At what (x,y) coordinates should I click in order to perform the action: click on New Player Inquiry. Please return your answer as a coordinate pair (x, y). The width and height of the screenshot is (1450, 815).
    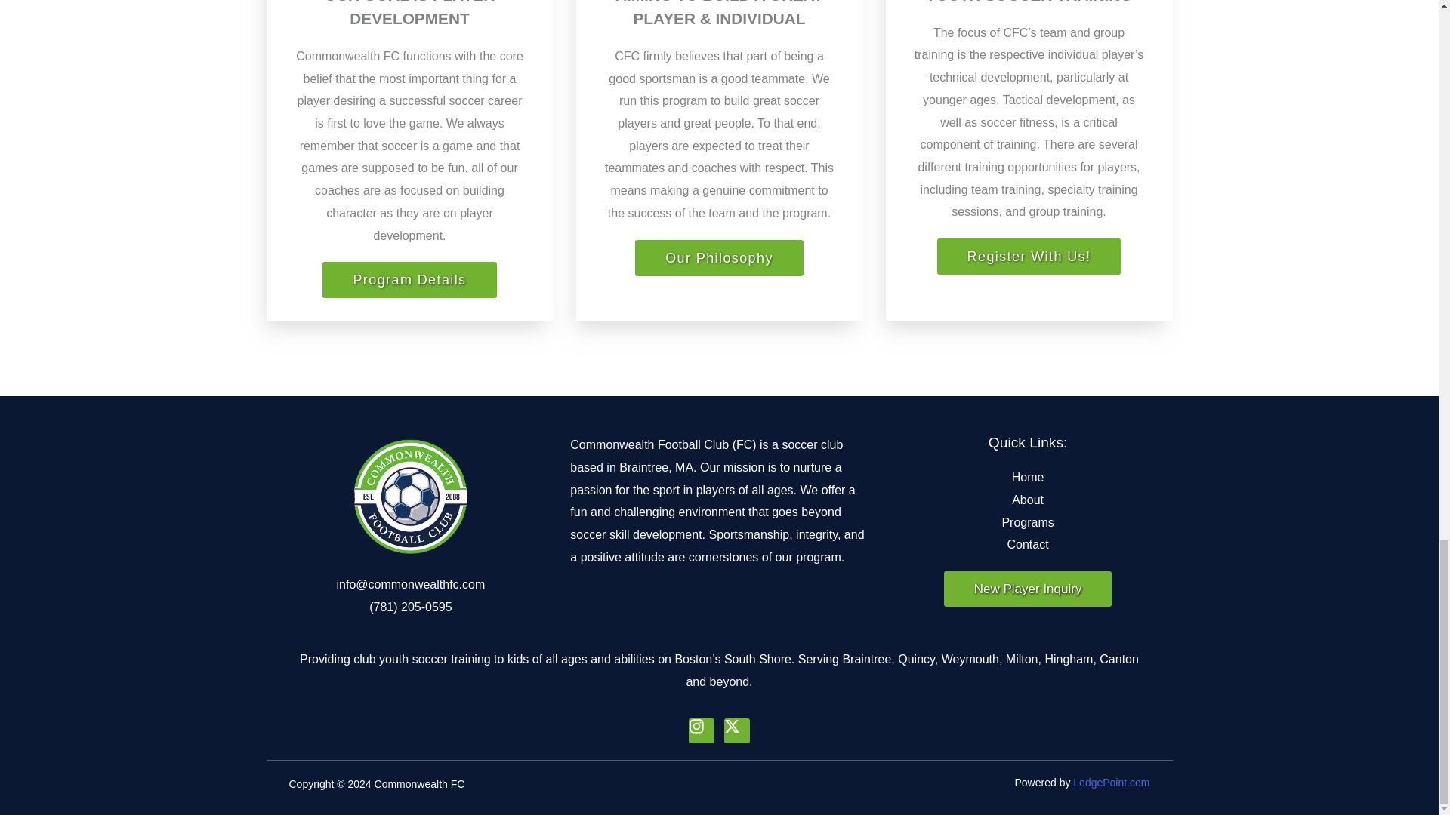
    Looking at the image, I should click on (1027, 589).